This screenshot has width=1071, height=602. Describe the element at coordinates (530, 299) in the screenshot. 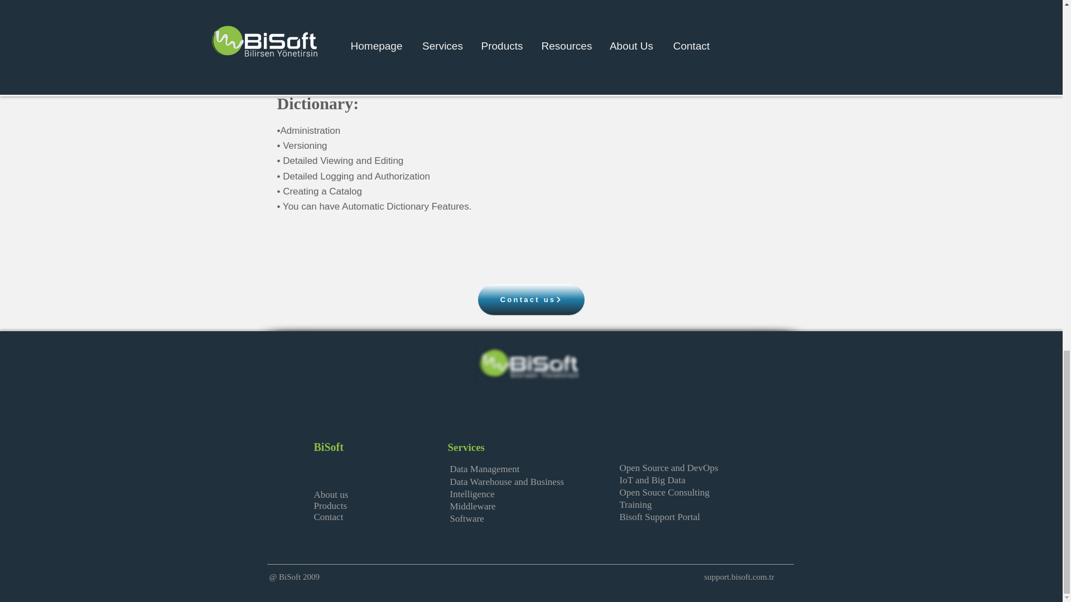

I see `Contact us` at that location.